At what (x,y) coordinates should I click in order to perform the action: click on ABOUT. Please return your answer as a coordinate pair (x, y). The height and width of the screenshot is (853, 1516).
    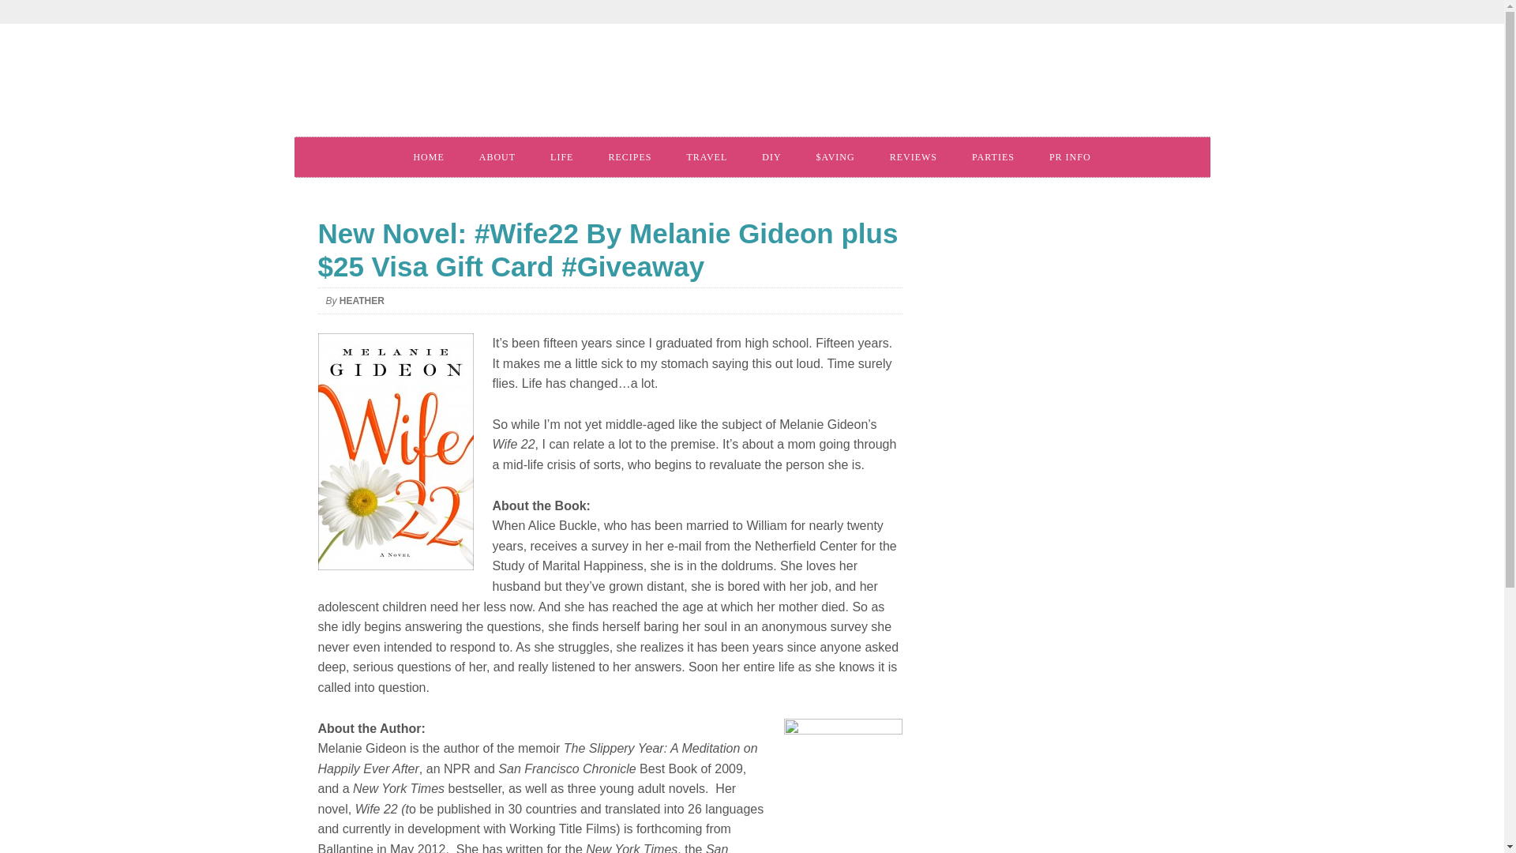
    Looking at the image, I should click on (497, 156).